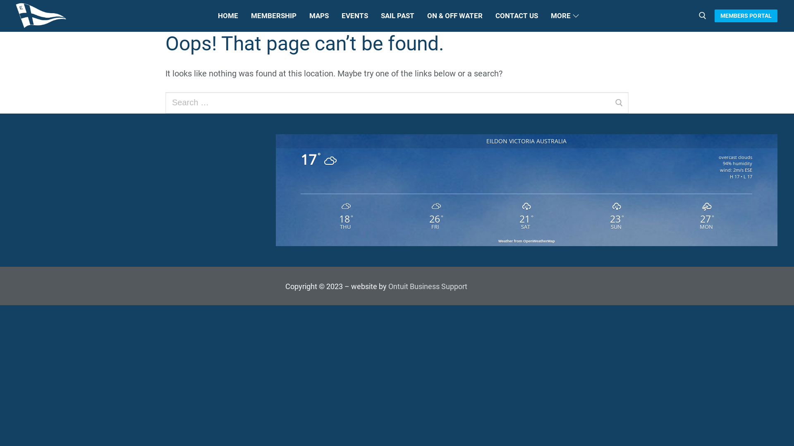 The width and height of the screenshot is (794, 446). Describe the element at coordinates (228, 16) in the screenshot. I see `HOME` at that location.